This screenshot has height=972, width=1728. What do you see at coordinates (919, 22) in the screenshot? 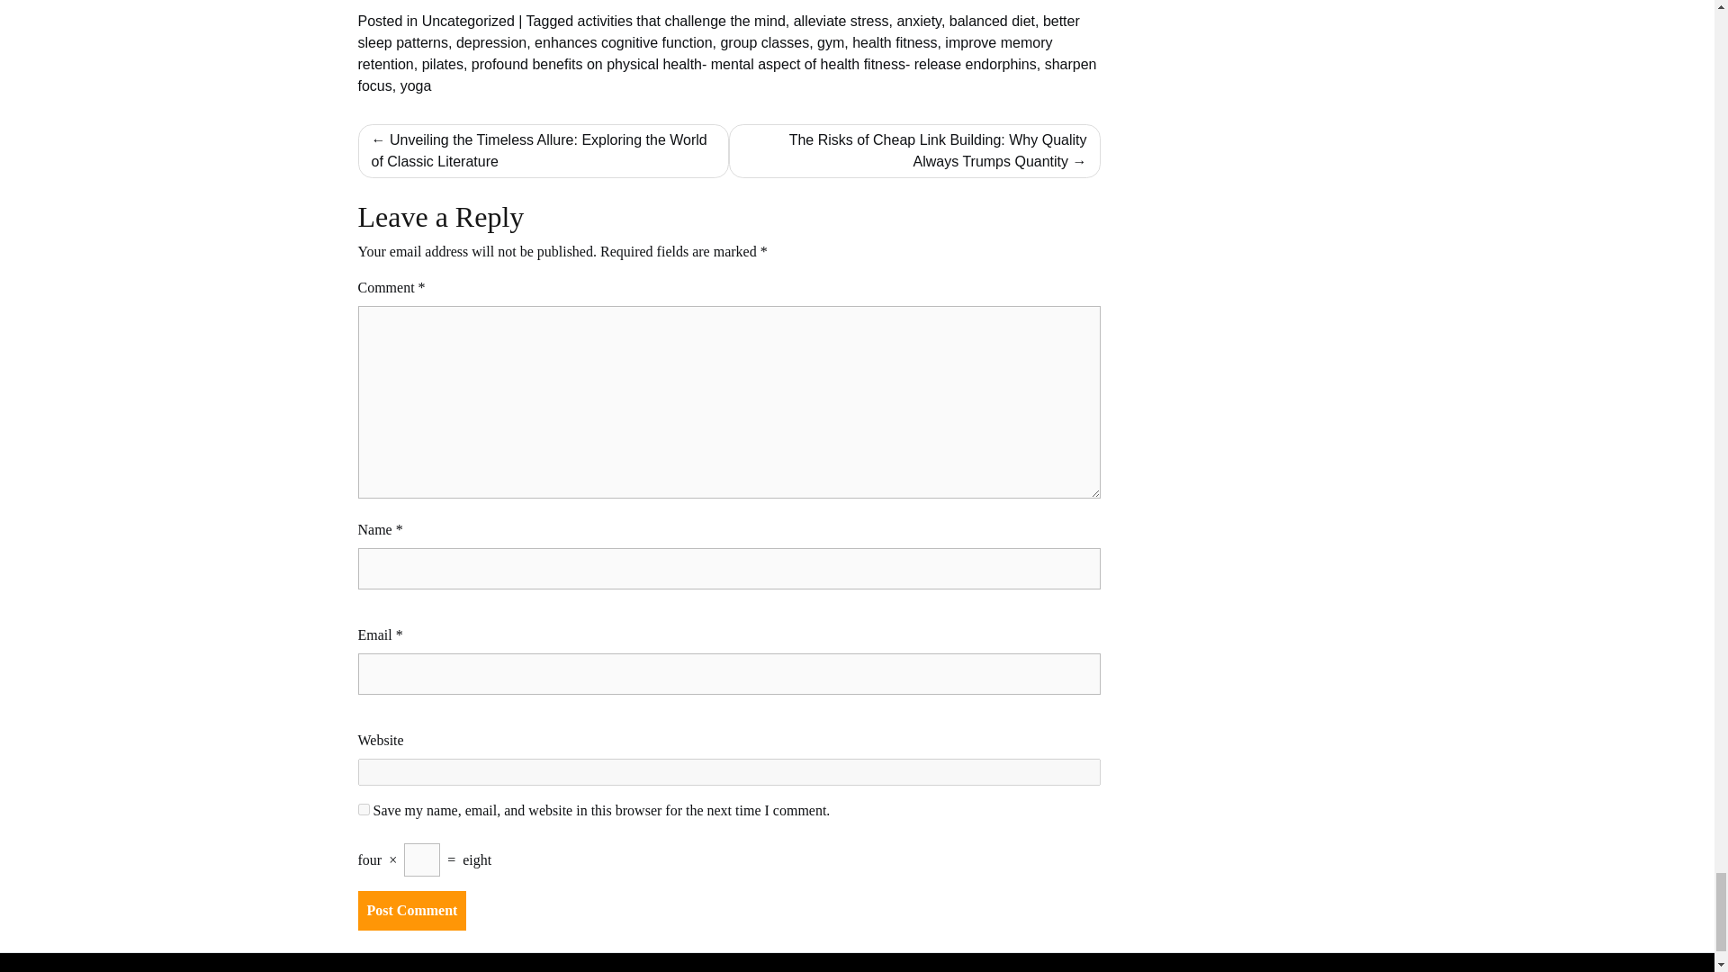
I see `anxiety` at bounding box center [919, 22].